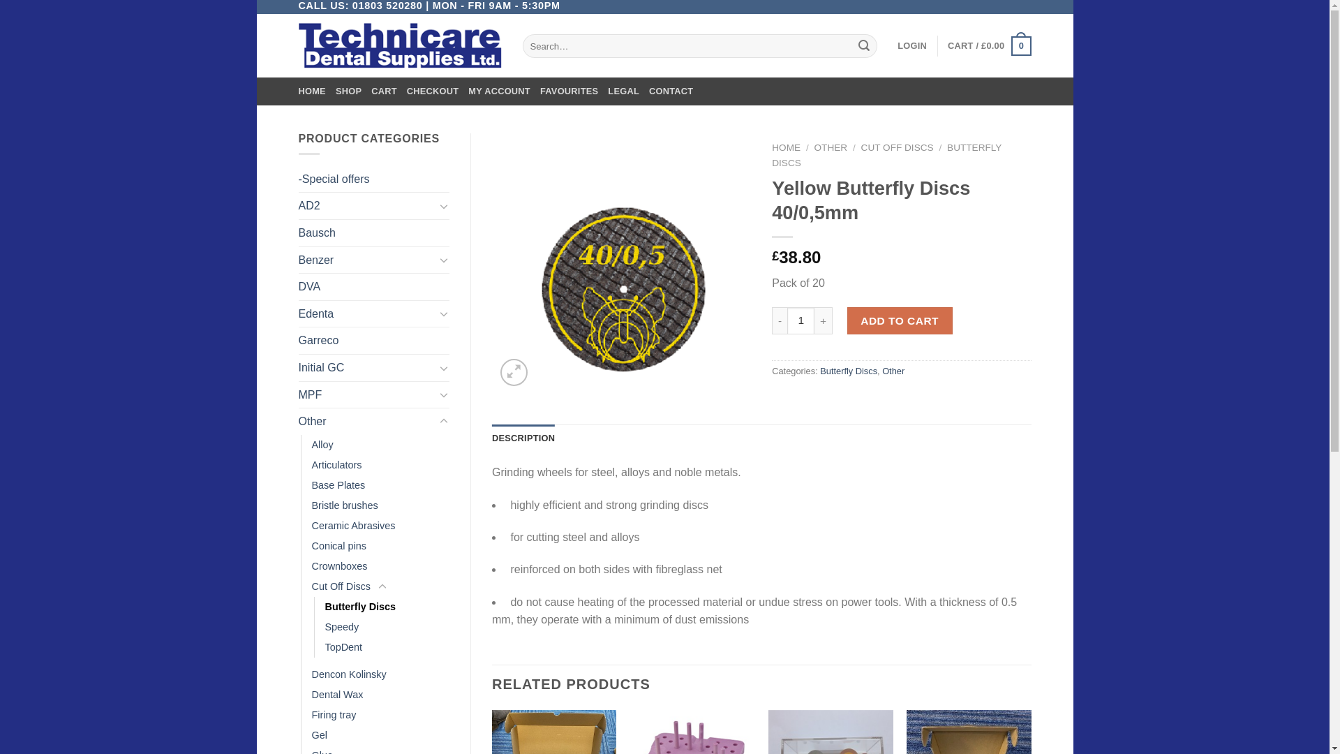  Describe the element at coordinates (621, 263) in the screenshot. I see `yellow bf` at that location.